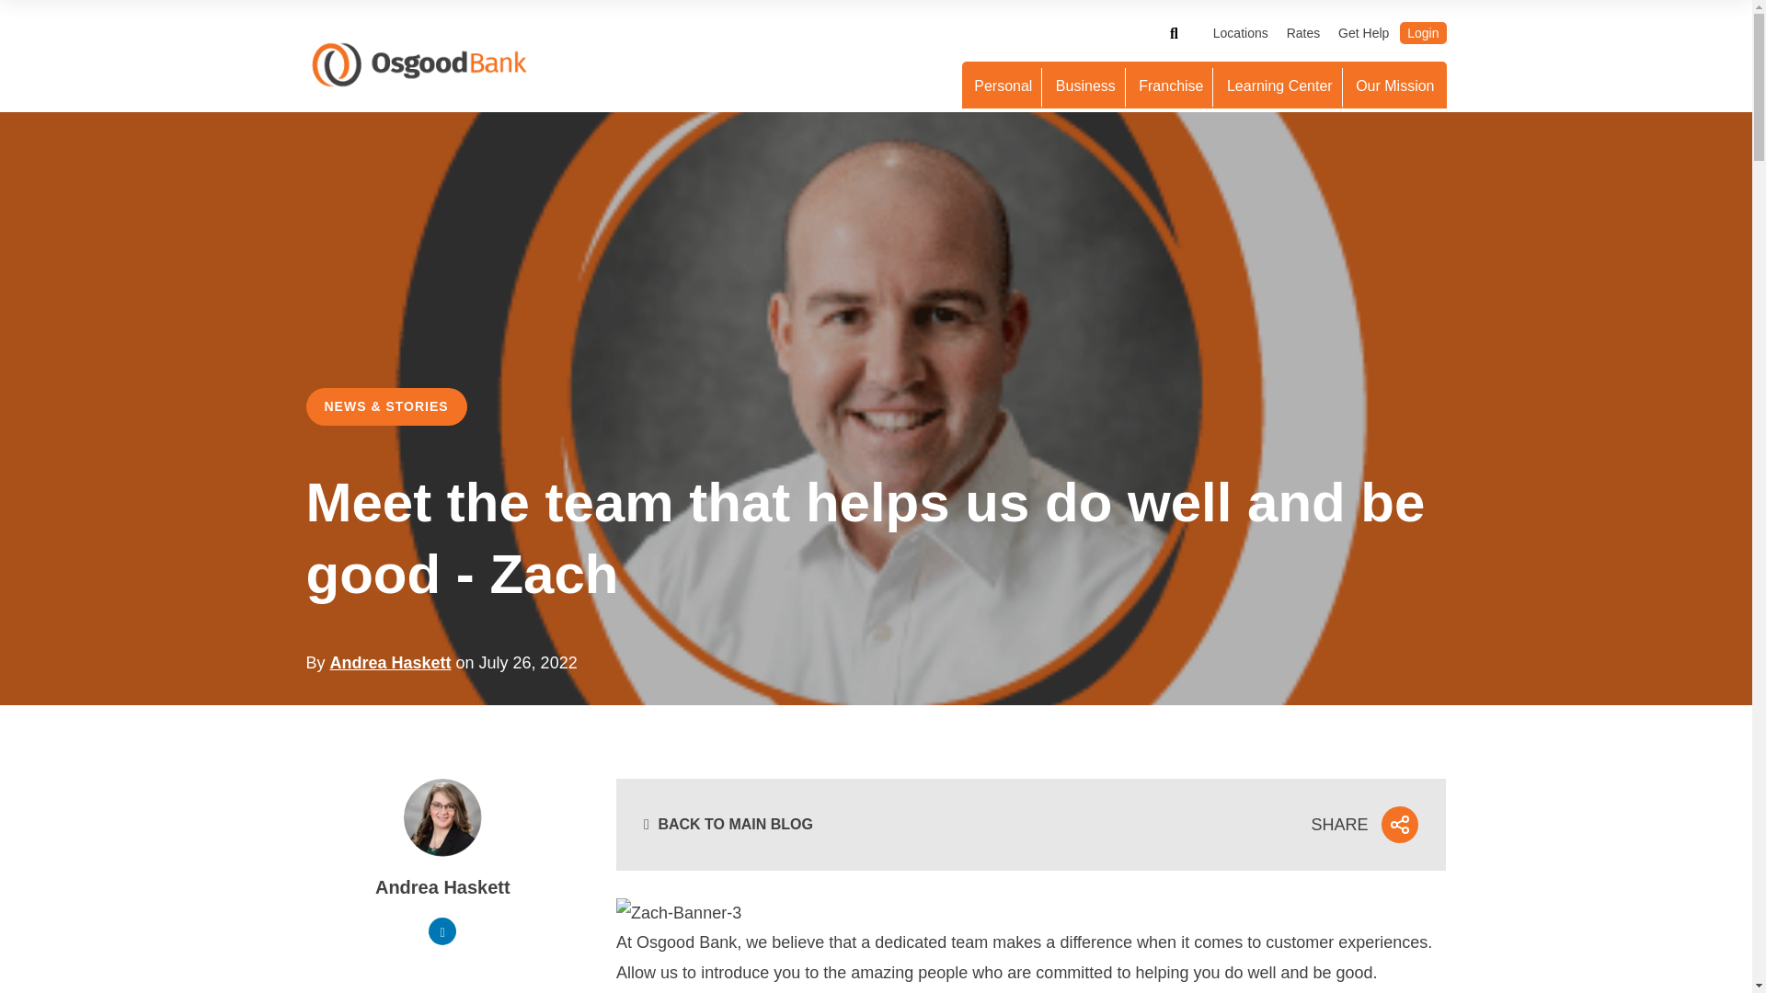 This screenshot has width=1766, height=993. What do you see at coordinates (1086, 88) in the screenshot?
I see `Business` at bounding box center [1086, 88].